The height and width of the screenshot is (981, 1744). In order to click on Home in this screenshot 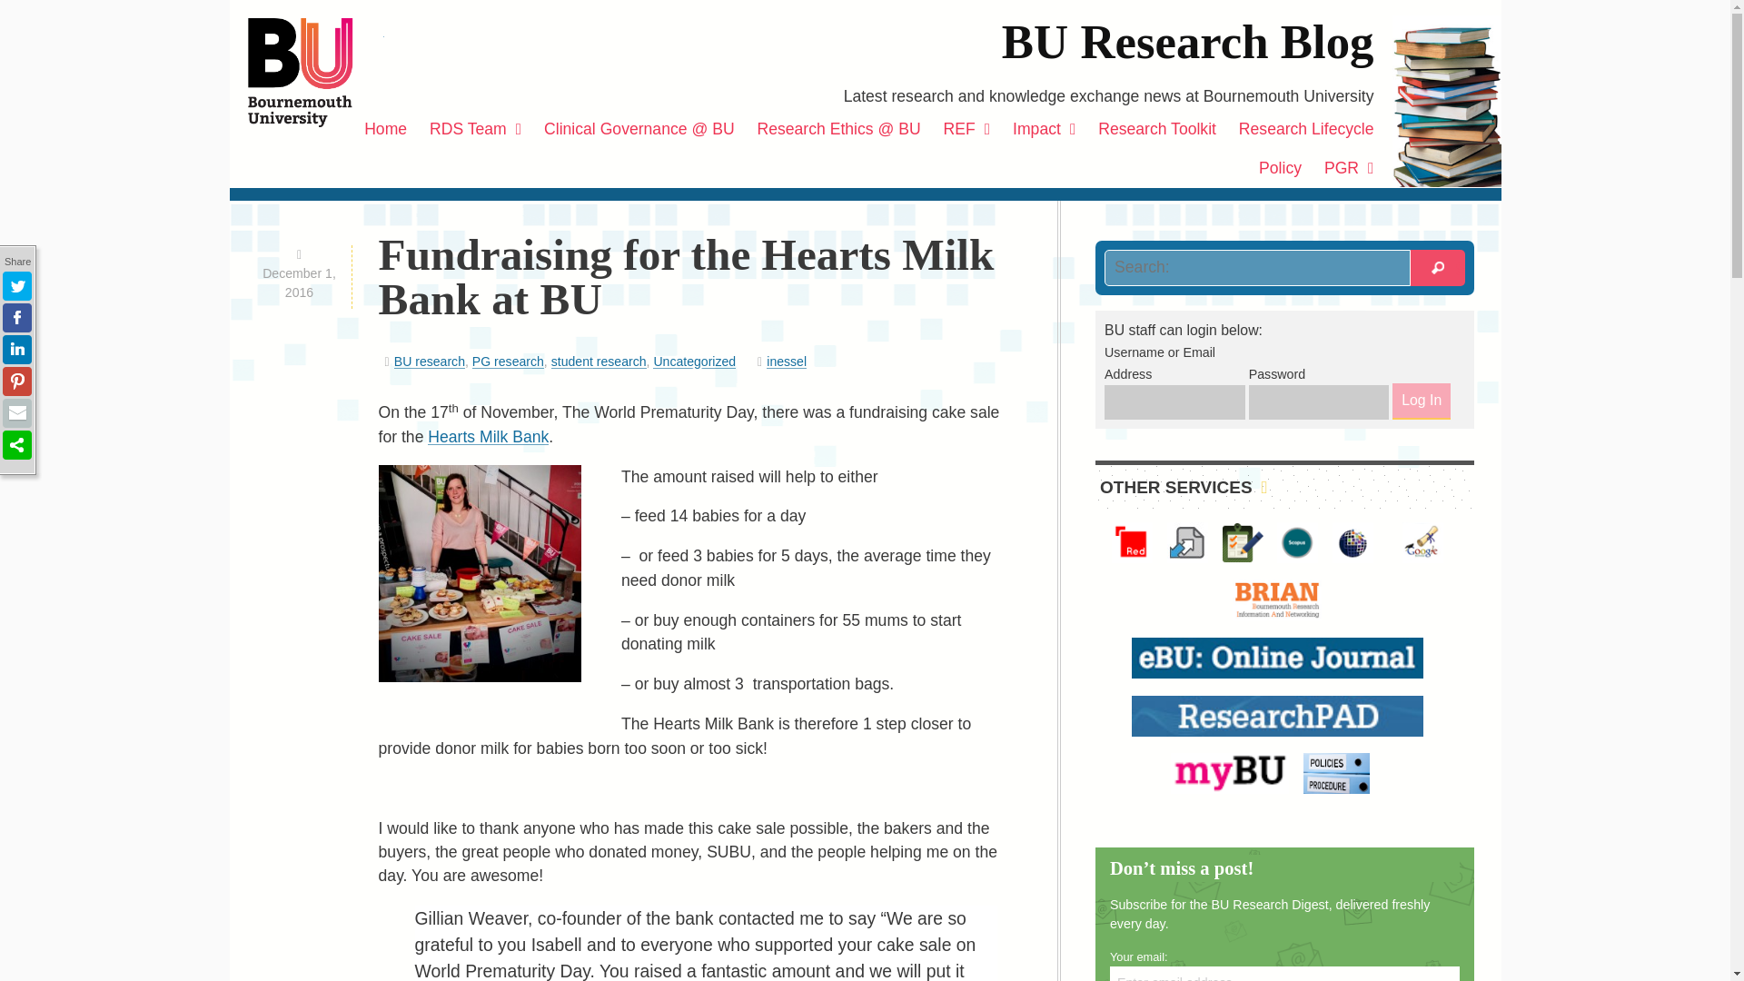, I will do `click(385, 129)`.